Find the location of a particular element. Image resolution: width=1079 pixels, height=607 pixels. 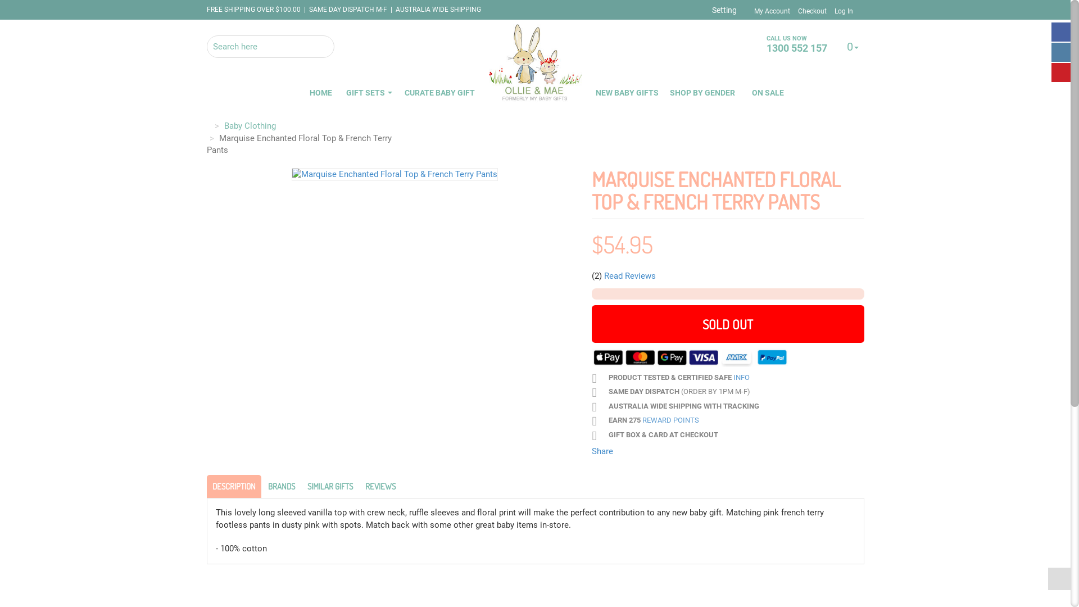

REWARD POINTS is located at coordinates (670, 420).